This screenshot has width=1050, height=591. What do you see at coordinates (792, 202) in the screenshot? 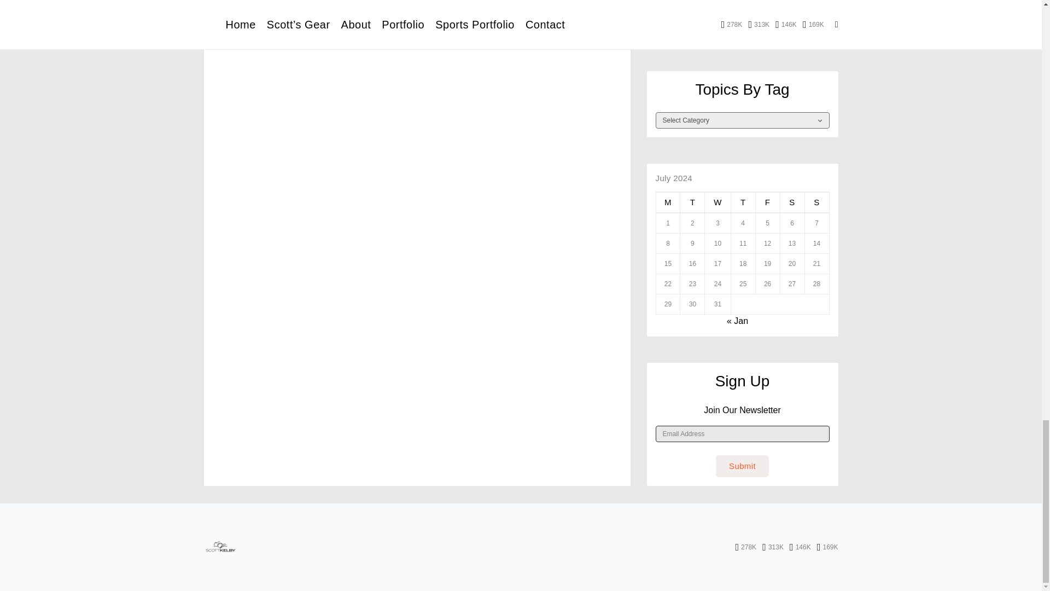
I see `Saturday` at bounding box center [792, 202].